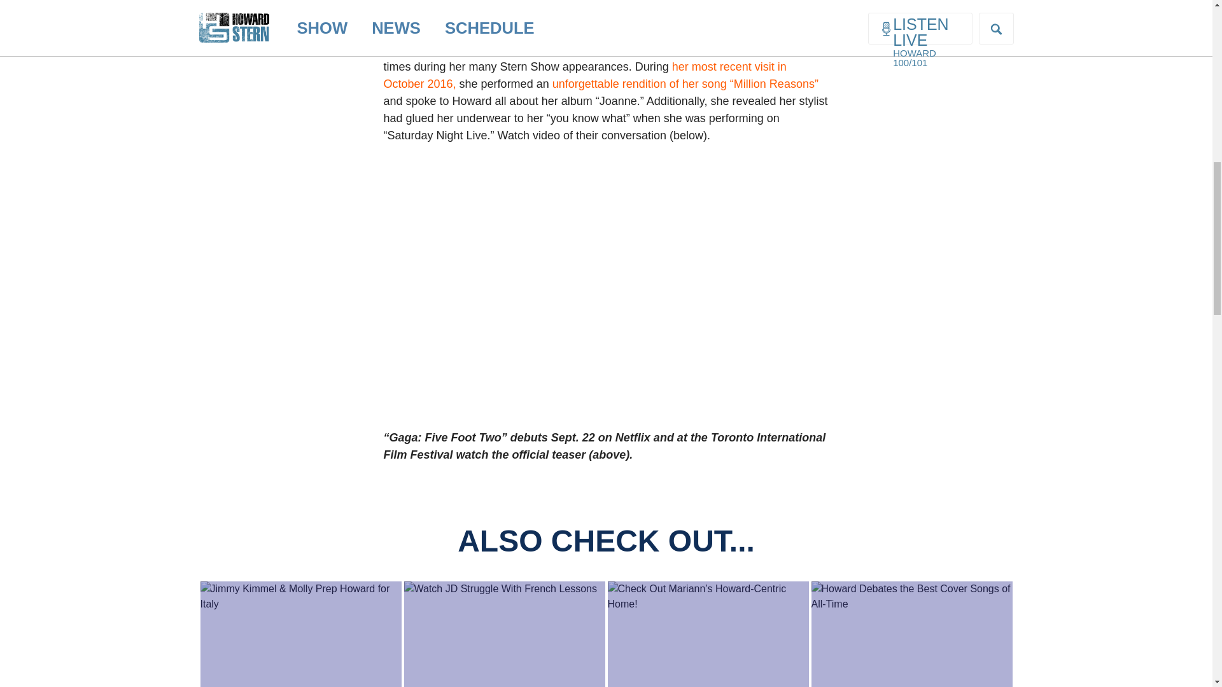 The width and height of the screenshot is (1222, 687). What do you see at coordinates (584, 75) in the screenshot?
I see `her most recent visit in October 2016,` at bounding box center [584, 75].